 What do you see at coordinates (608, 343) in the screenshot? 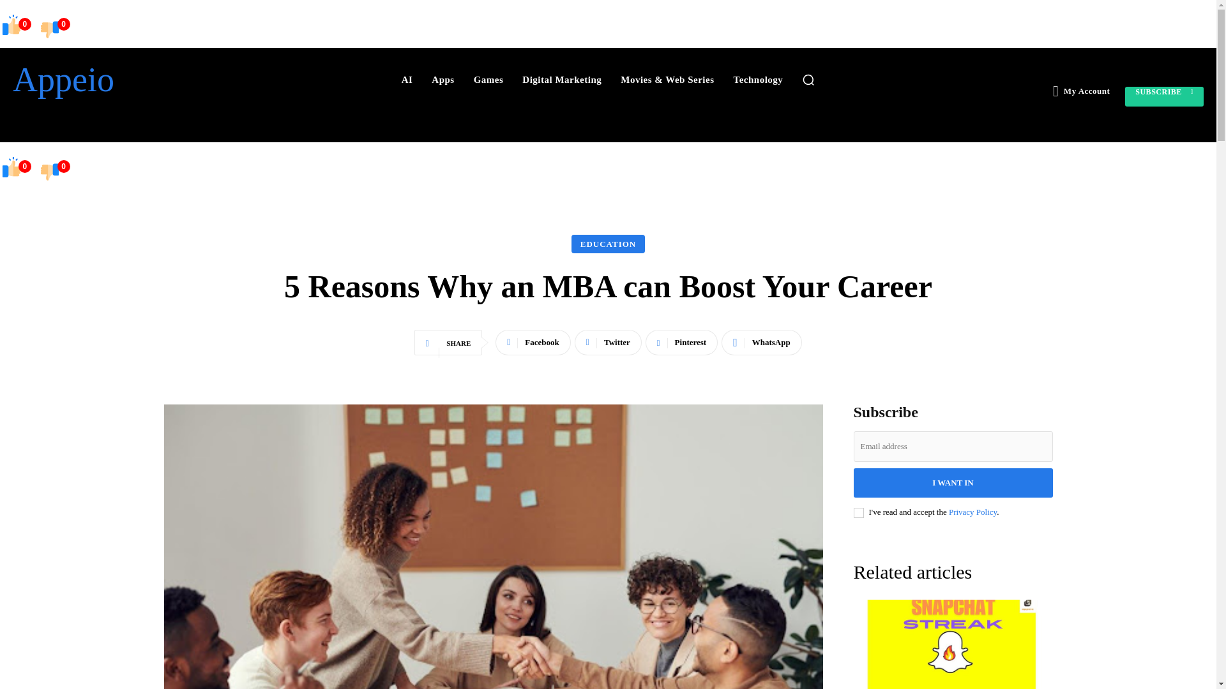
I see `Twitter` at bounding box center [608, 343].